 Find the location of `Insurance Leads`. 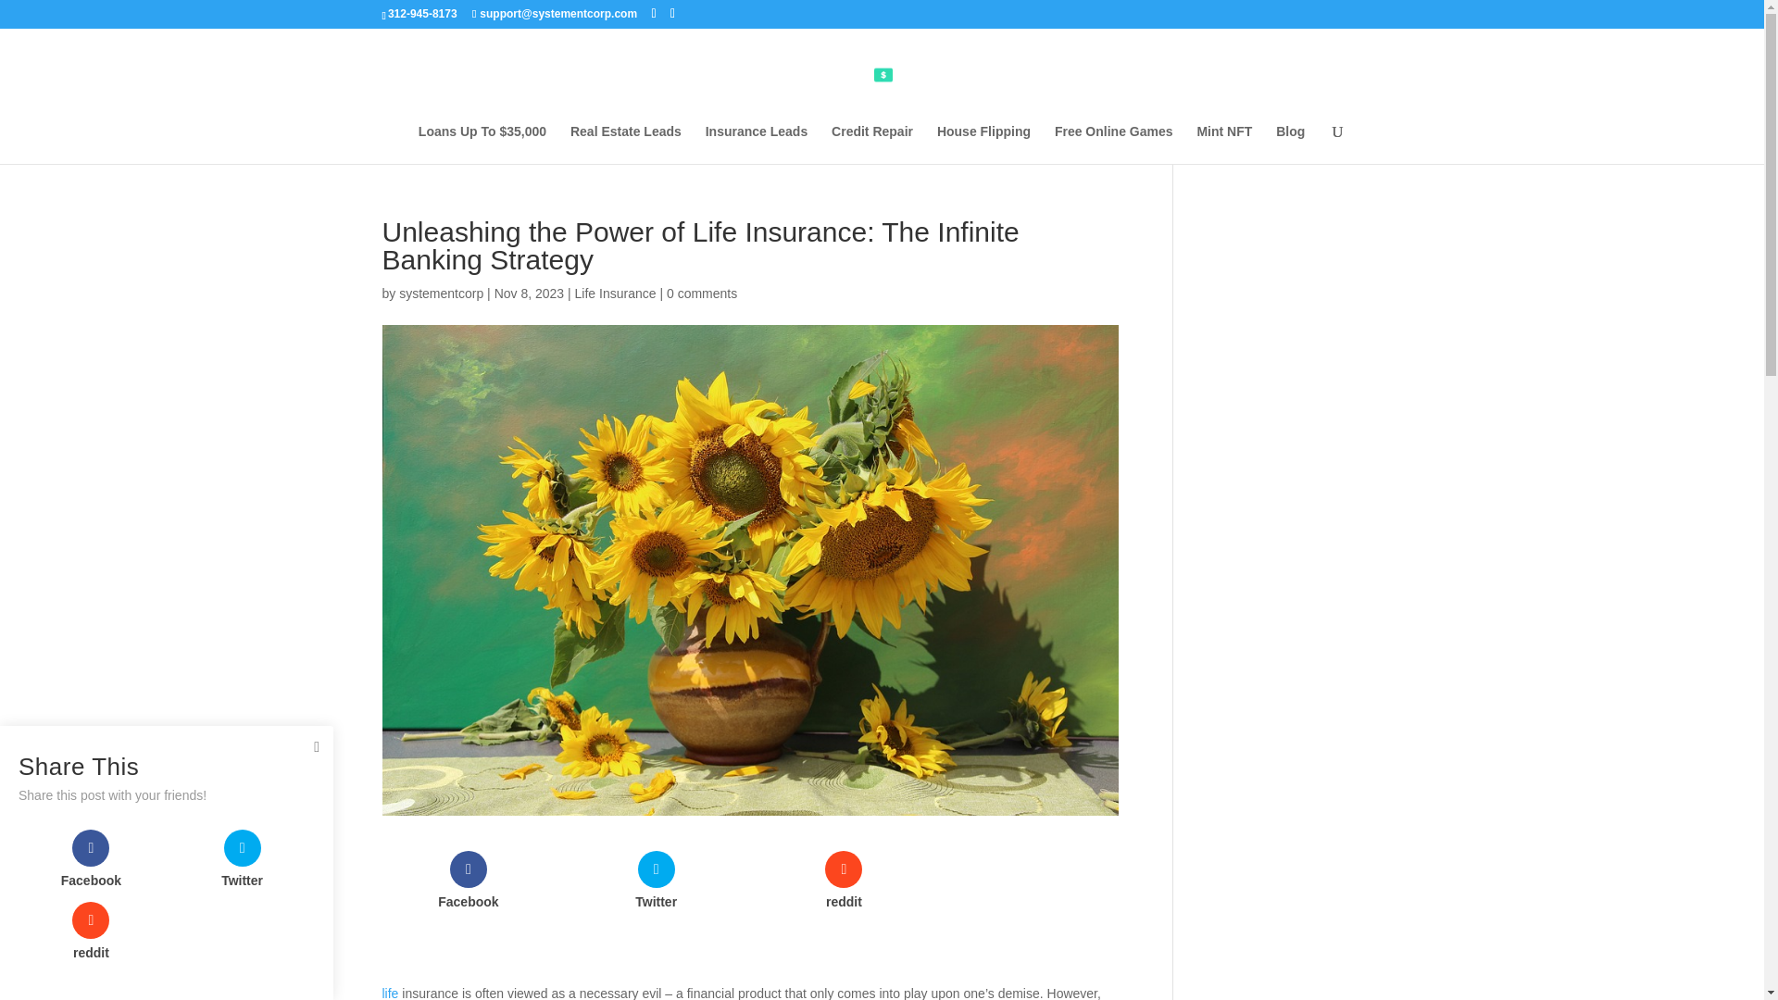

Insurance Leads is located at coordinates (758, 144).